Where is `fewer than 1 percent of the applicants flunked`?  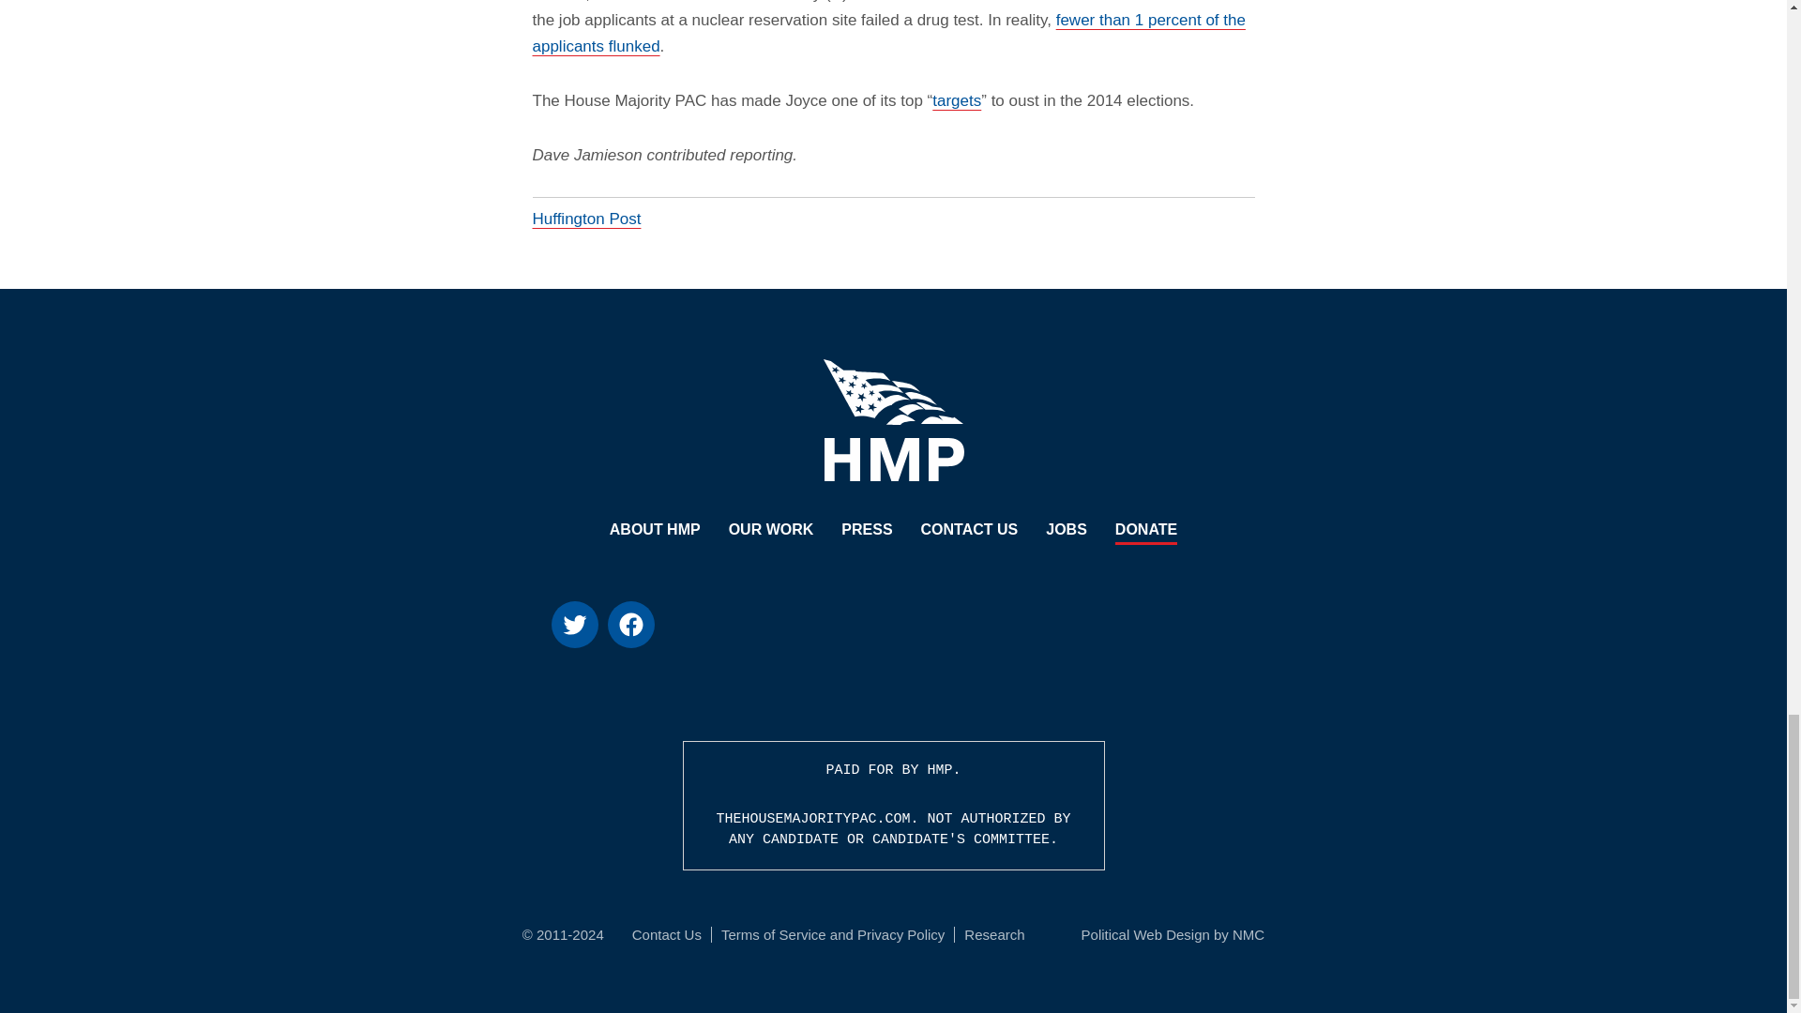 fewer than 1 percent of the applicants flunked is located at coordinates (889, 33).